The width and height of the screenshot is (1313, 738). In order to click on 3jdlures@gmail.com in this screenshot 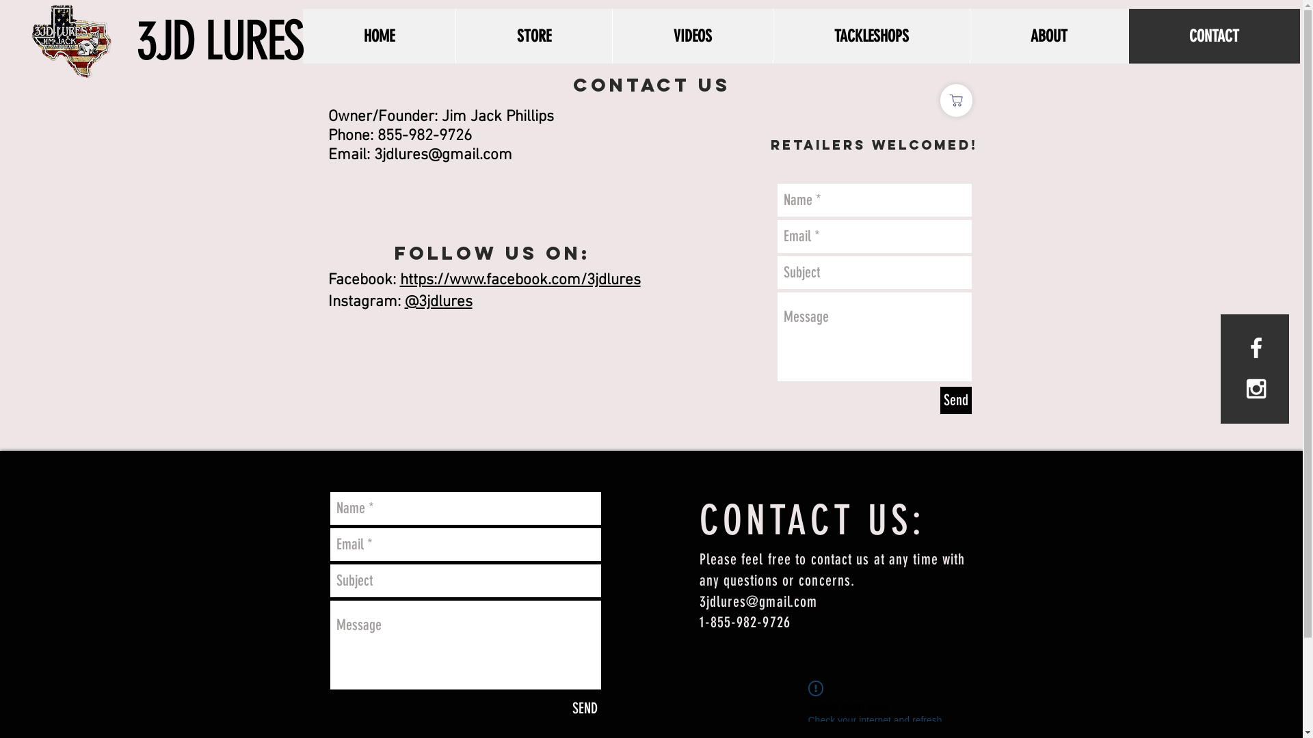, I will do `click(758, 601)`.